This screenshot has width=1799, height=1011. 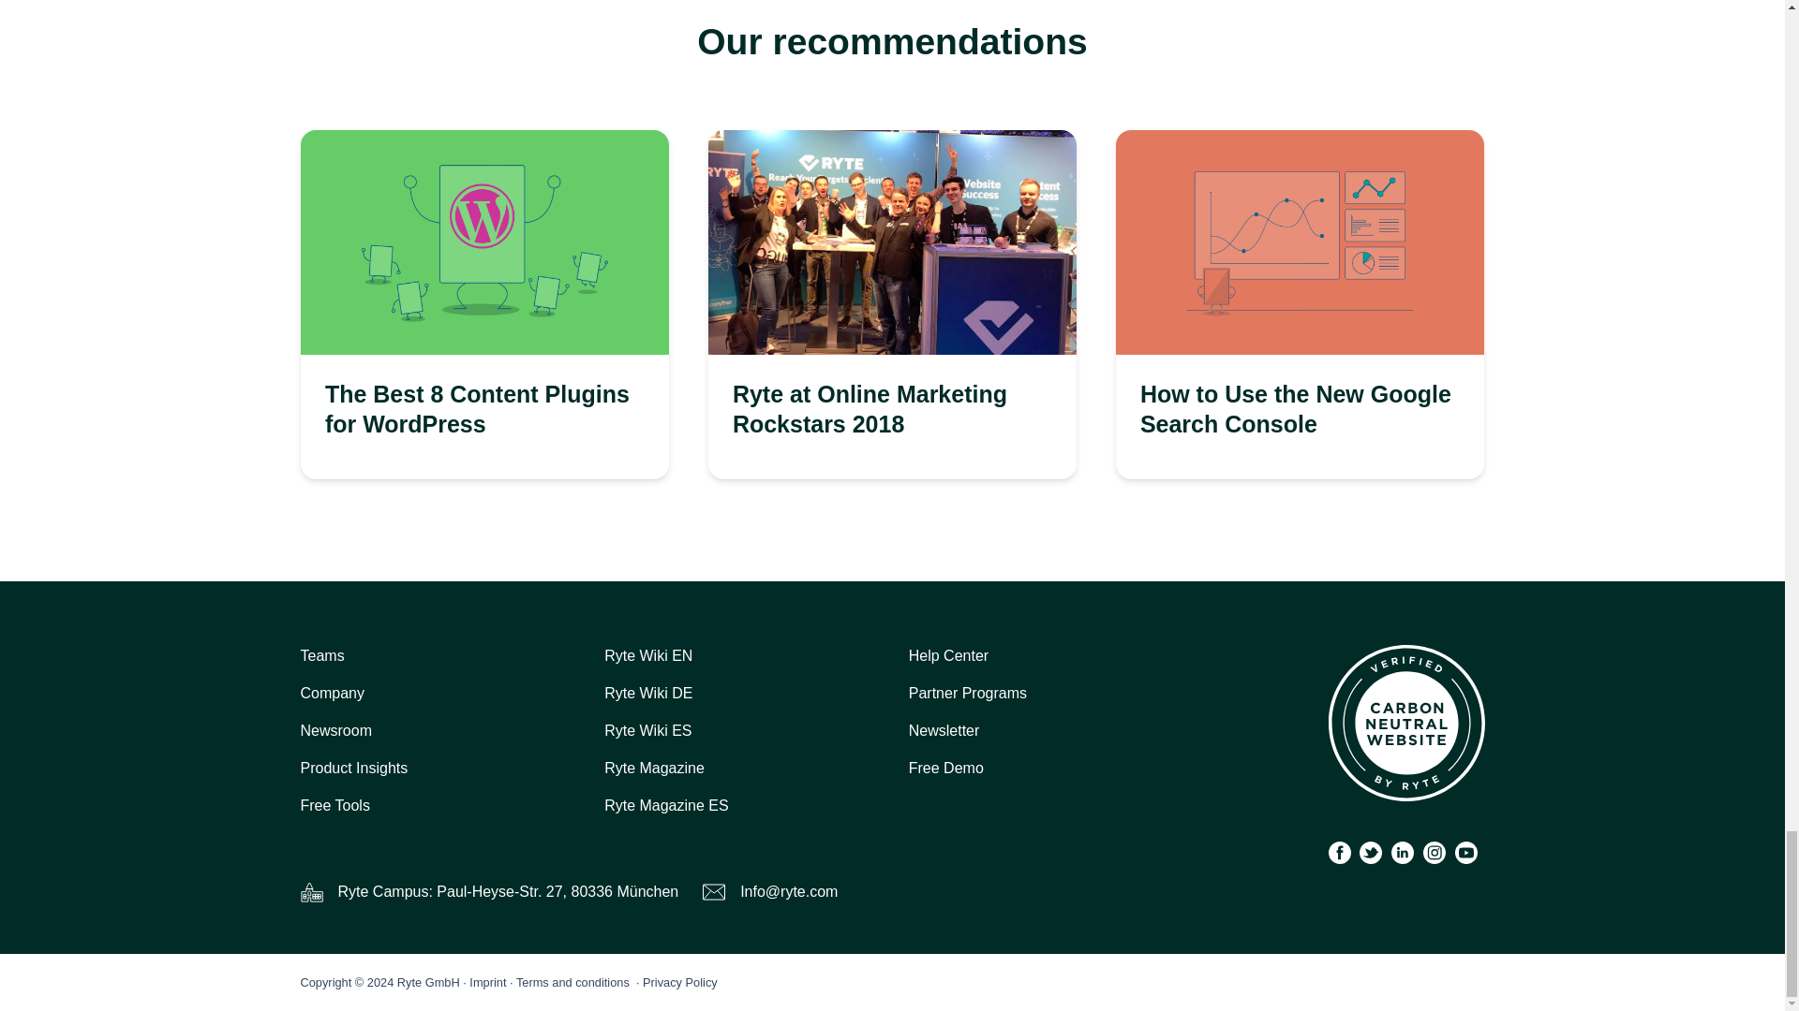 What do you see at coordinates (1300, 242) in the screenshot?
I see `How to Use the New Google Search Console` at bounding box center [1300, 242].